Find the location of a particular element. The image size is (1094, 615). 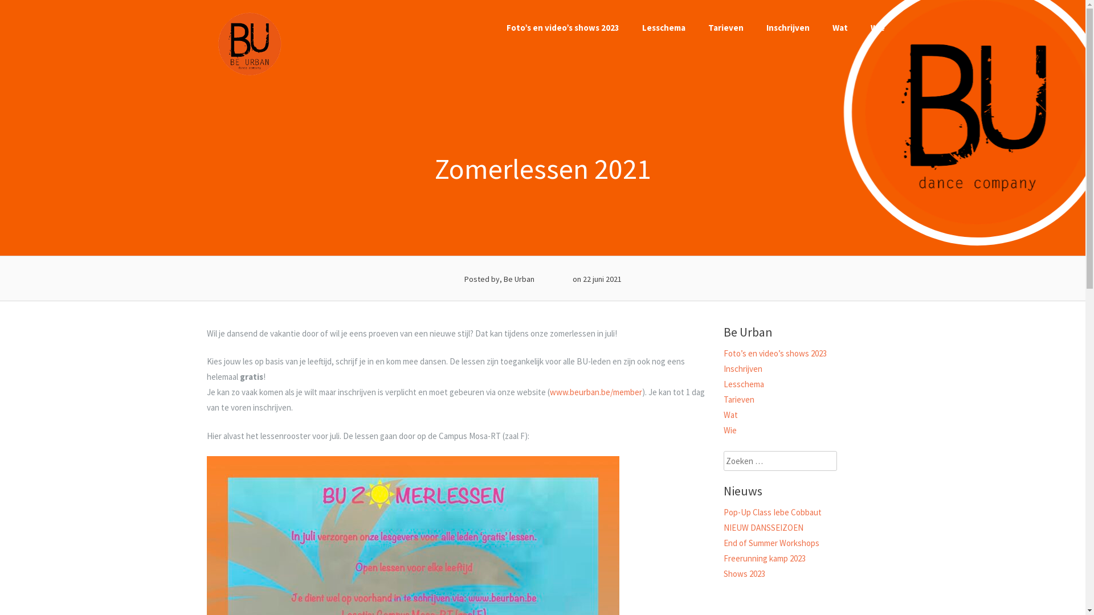

Skip to content is located at coordinates (0, 0).